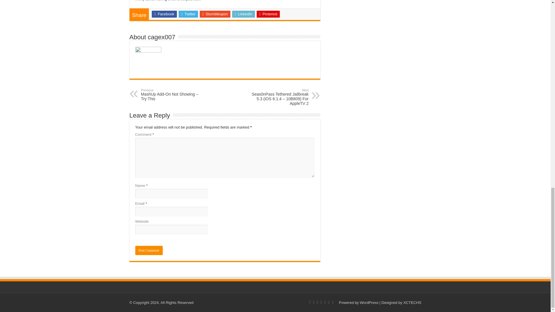 This screenshot has height=312, width=555. Describe the element at coordinates (149, 250) in the screenshot. I see `Post Comment` at that location.